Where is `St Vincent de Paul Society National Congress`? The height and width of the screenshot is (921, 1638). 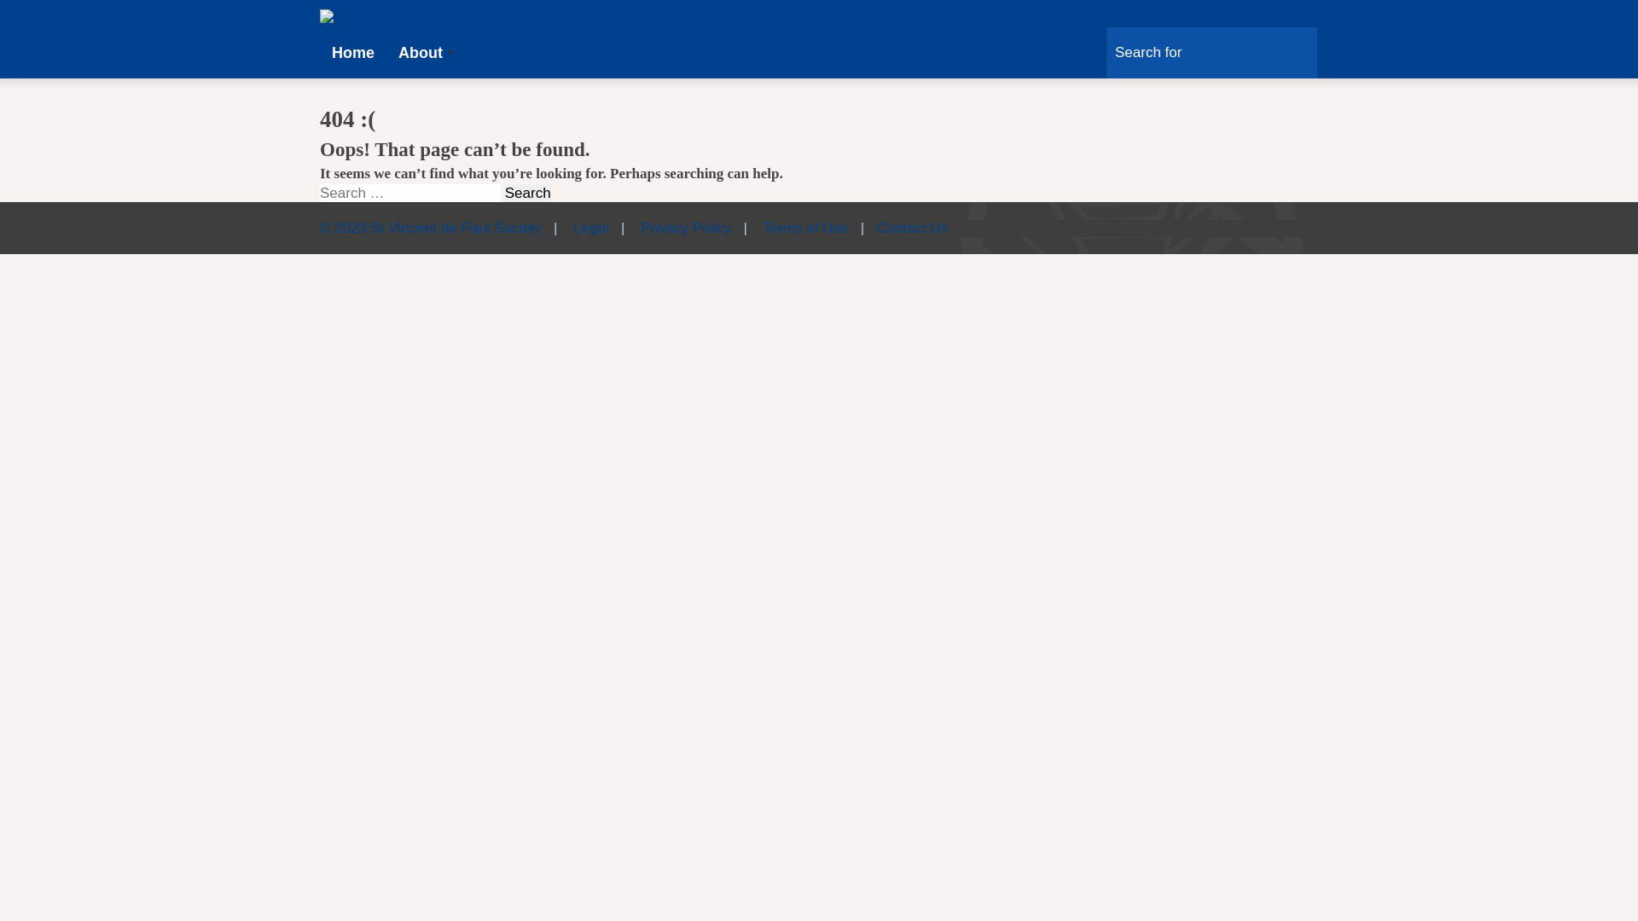
St Vincent de Paul Society National Congress is located at coordinates (474, 18).